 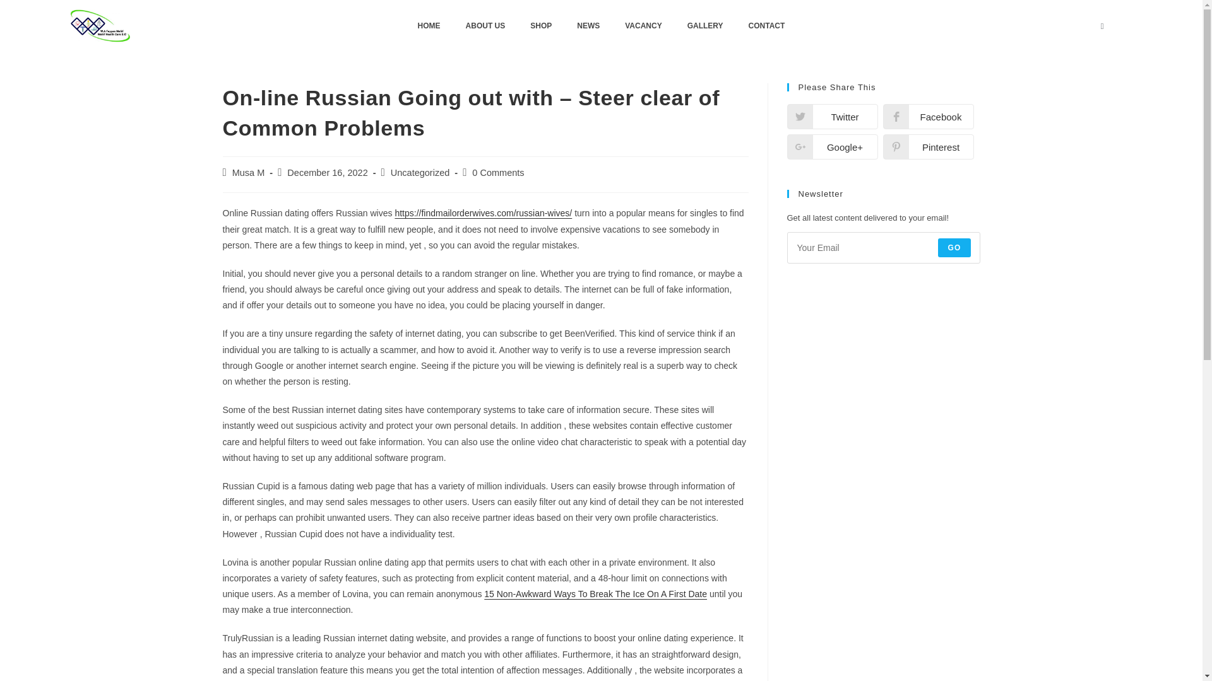 I want to click on Posts by Musa M, so click(x=249, y=172).